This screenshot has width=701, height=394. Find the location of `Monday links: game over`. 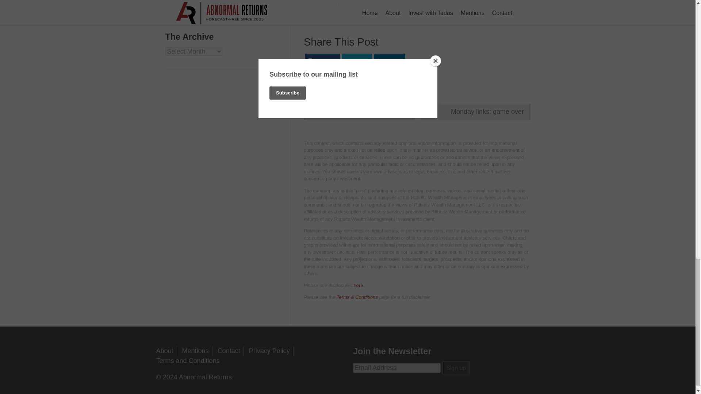

Monday links: game over is located at coordinates (475, 112).